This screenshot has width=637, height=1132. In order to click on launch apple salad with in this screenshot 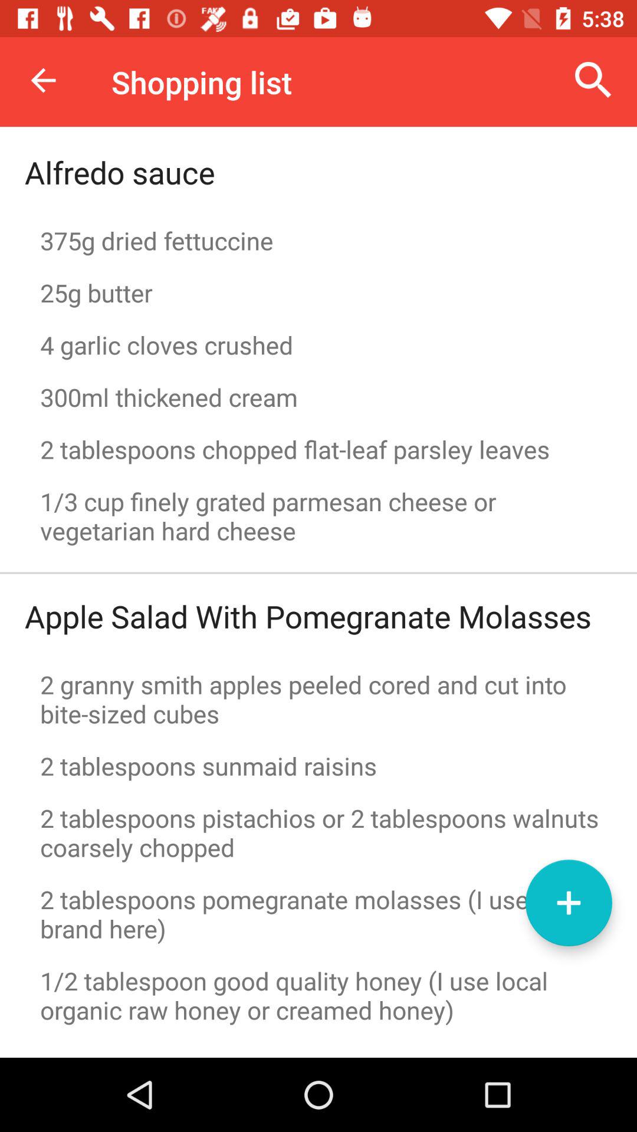, I will do `click(308, 616)`.